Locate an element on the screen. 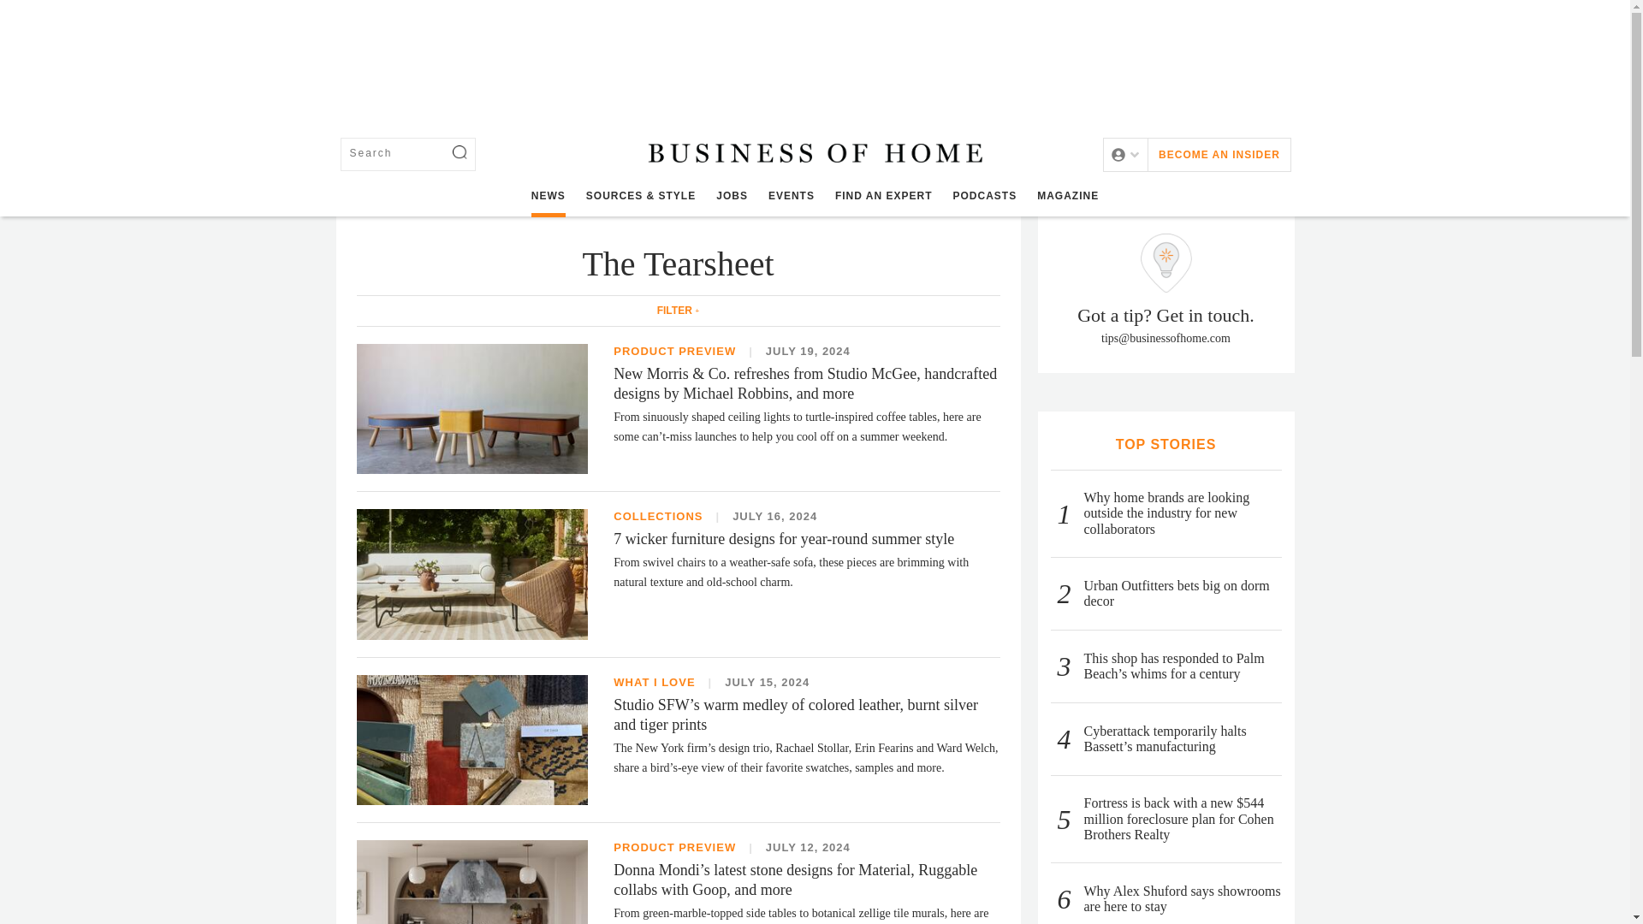 This screenshot has height=924, width=1643. NEWS is located at coordinates (548, 196).